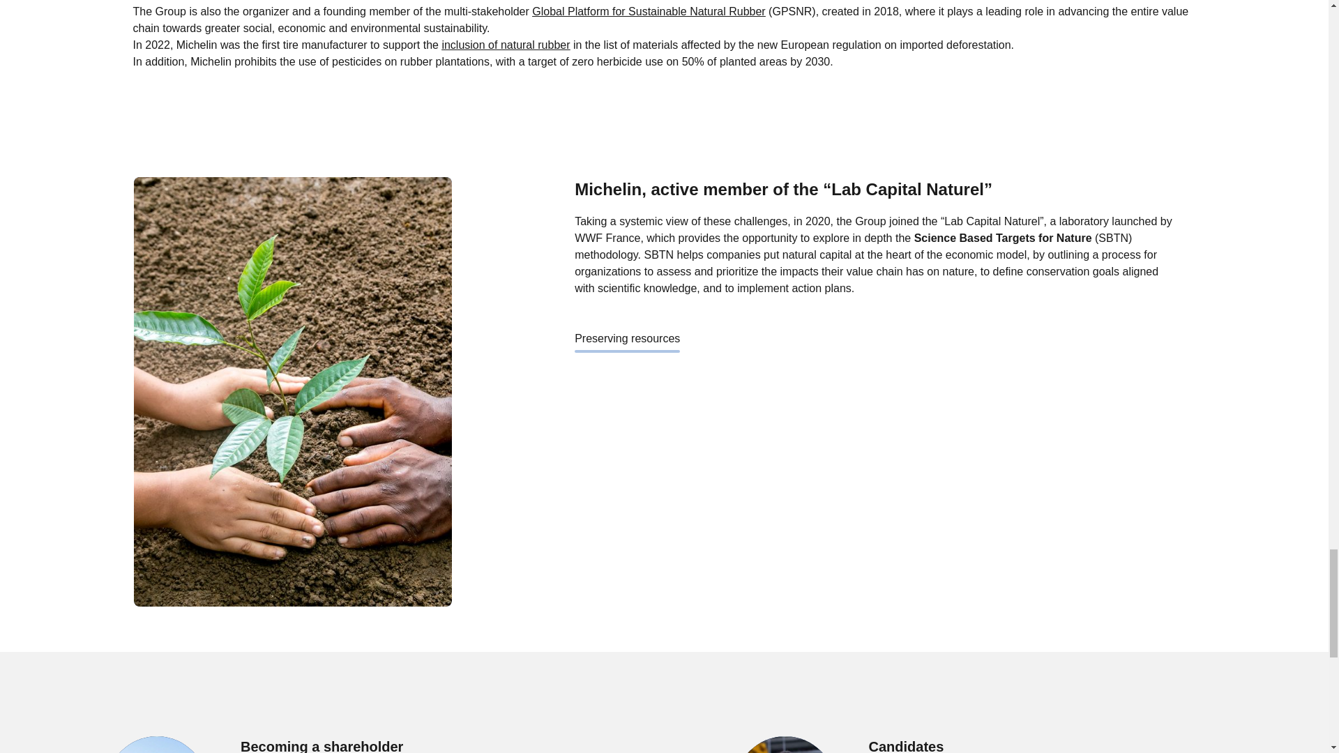 This screenshot has width=1339, height=753. I want to click on engineering woman, so click(785, 745).